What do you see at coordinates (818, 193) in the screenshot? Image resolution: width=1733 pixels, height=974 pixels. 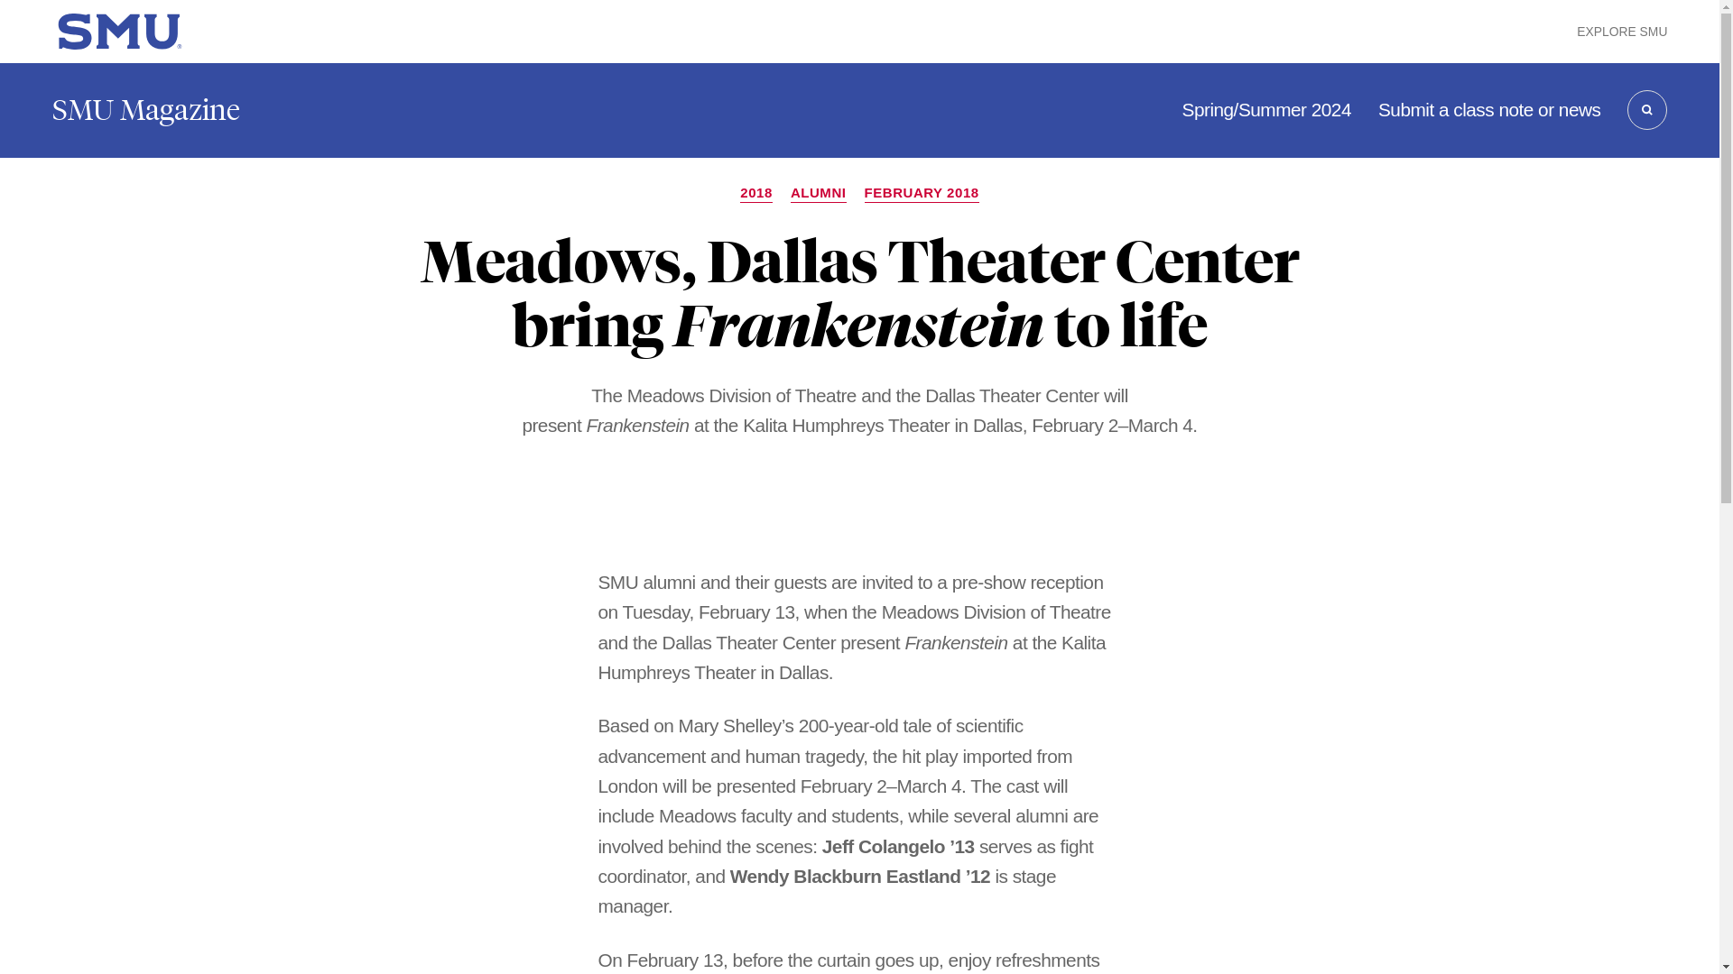 I see `ALUMNI` at bounding box center [818, 193].